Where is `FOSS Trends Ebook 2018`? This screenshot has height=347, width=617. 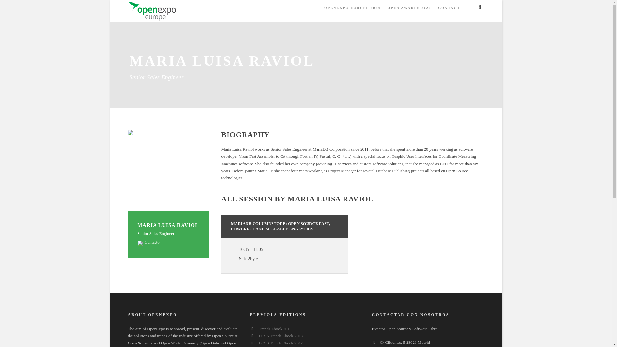
FOSS Trends Ebook 2018 is located at coordinates (281, 336).